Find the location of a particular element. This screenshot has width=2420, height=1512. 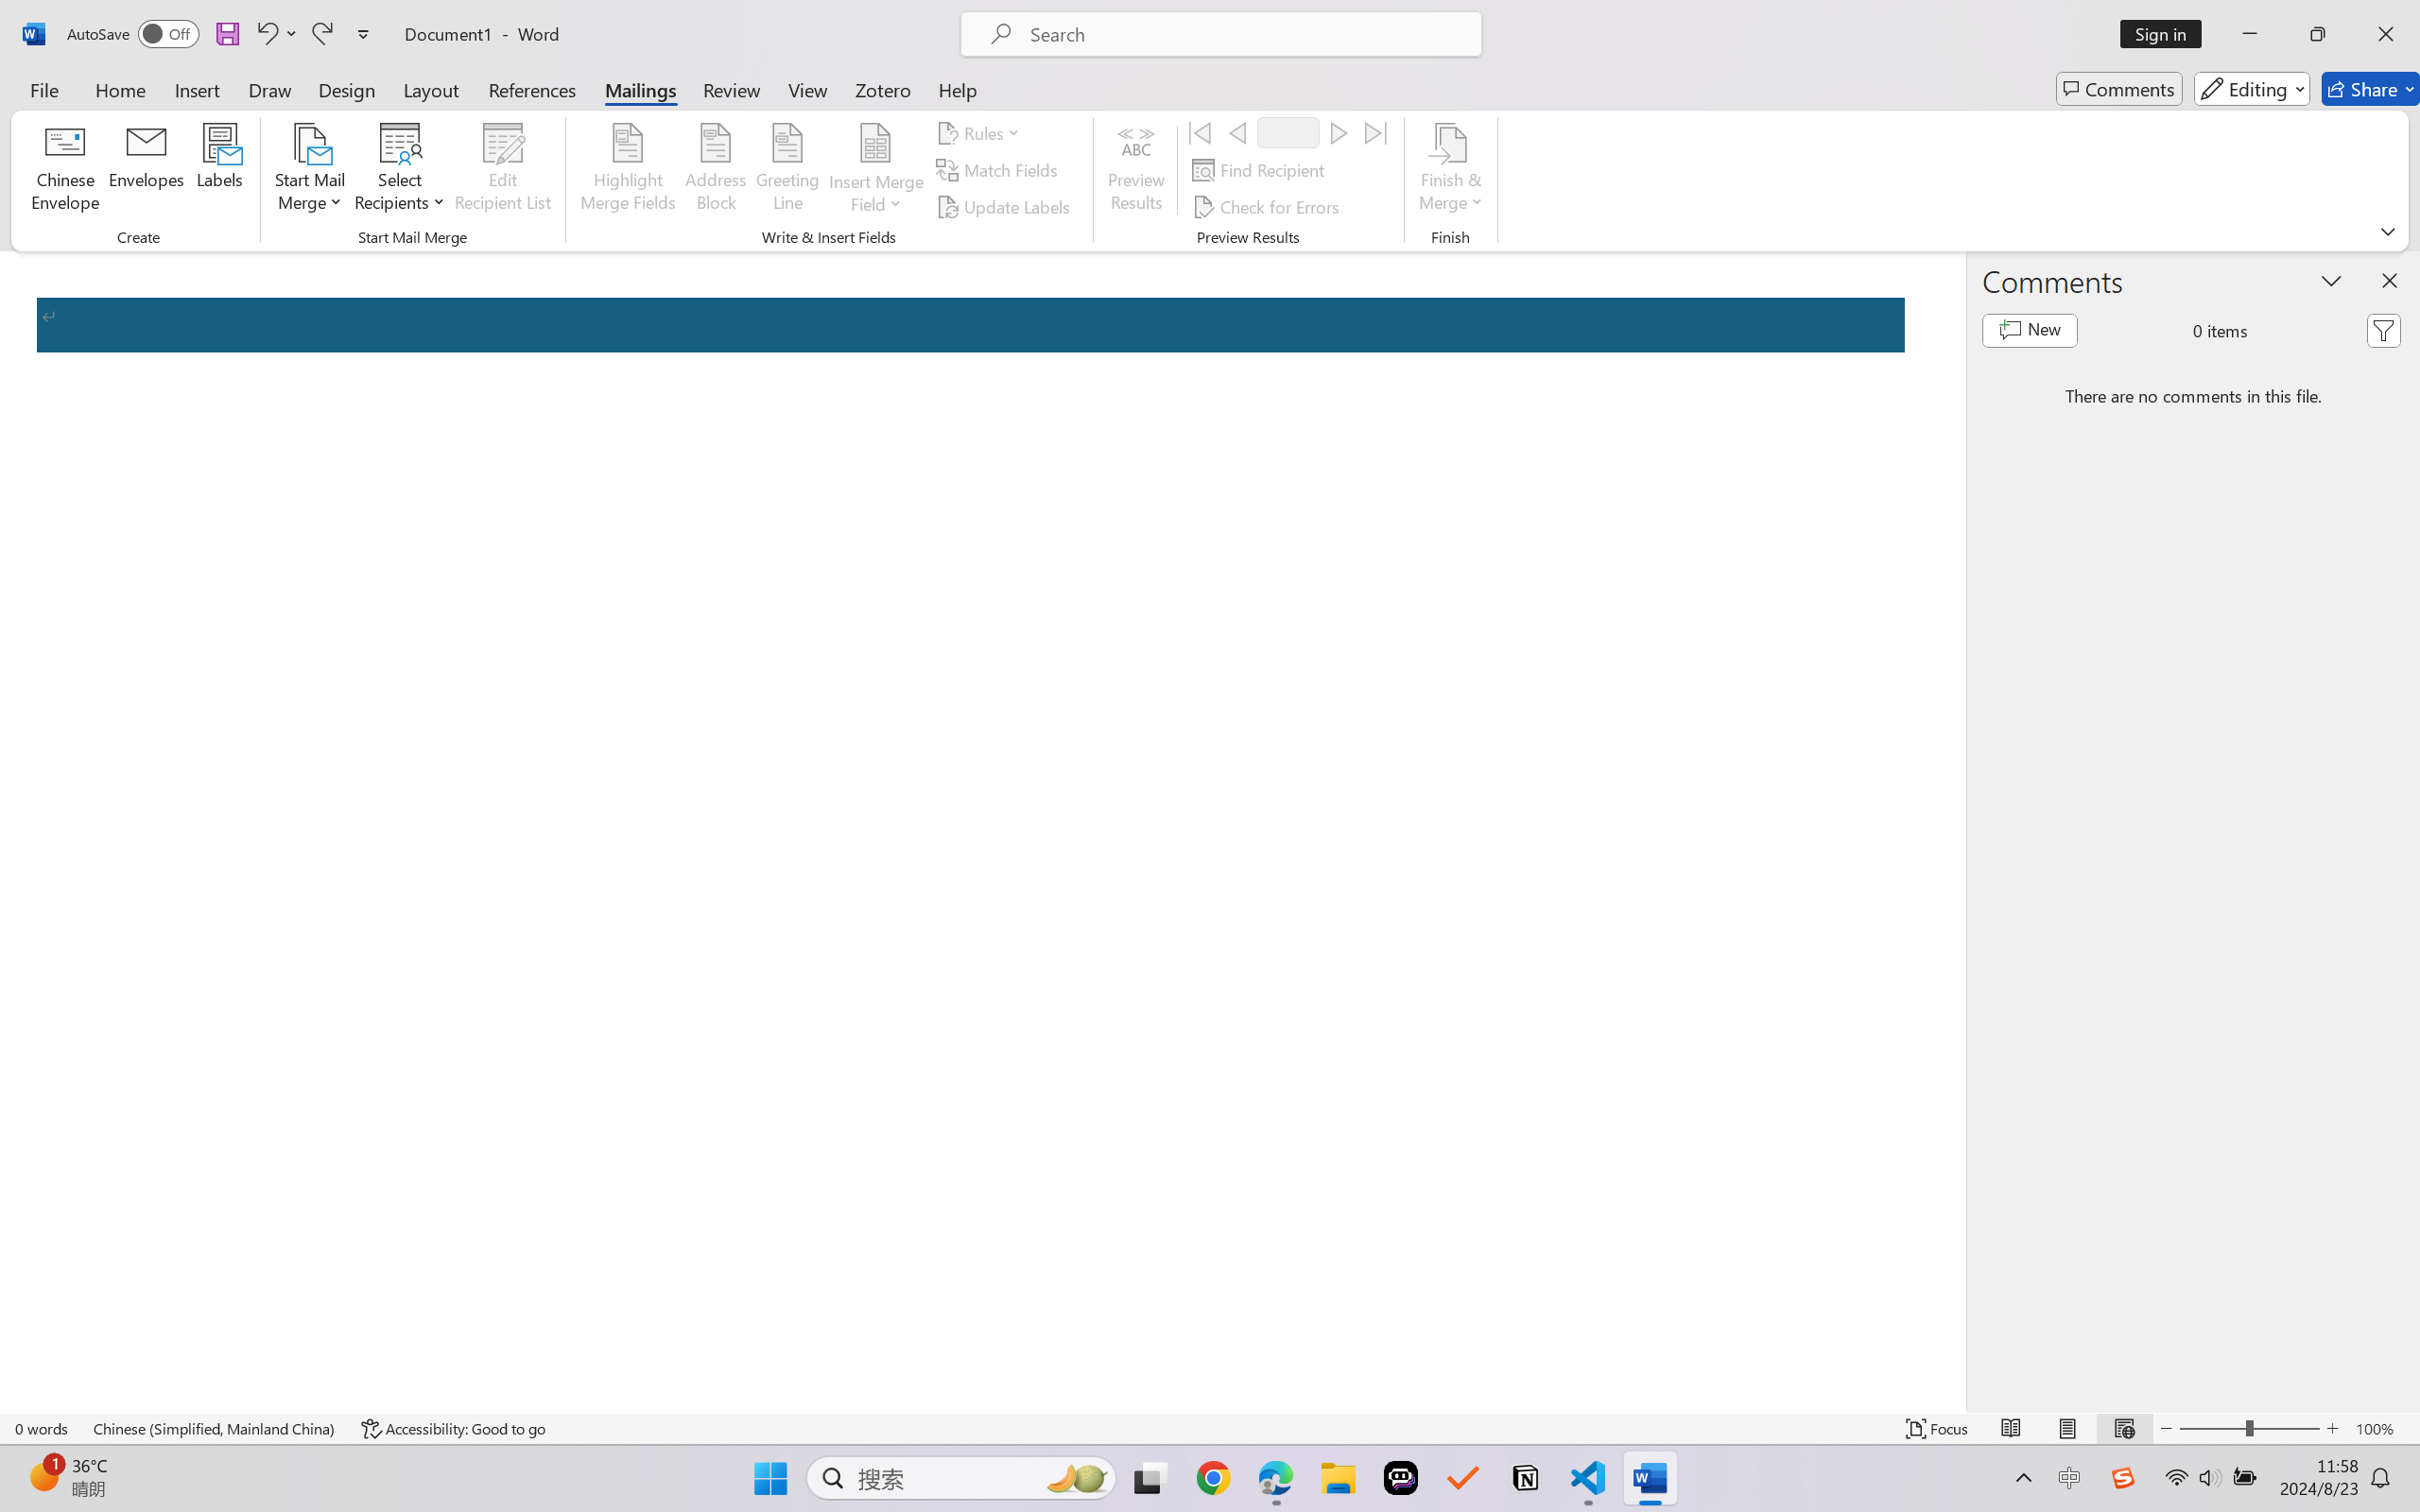

Create your Google Account is located at coordinates (827, 21).